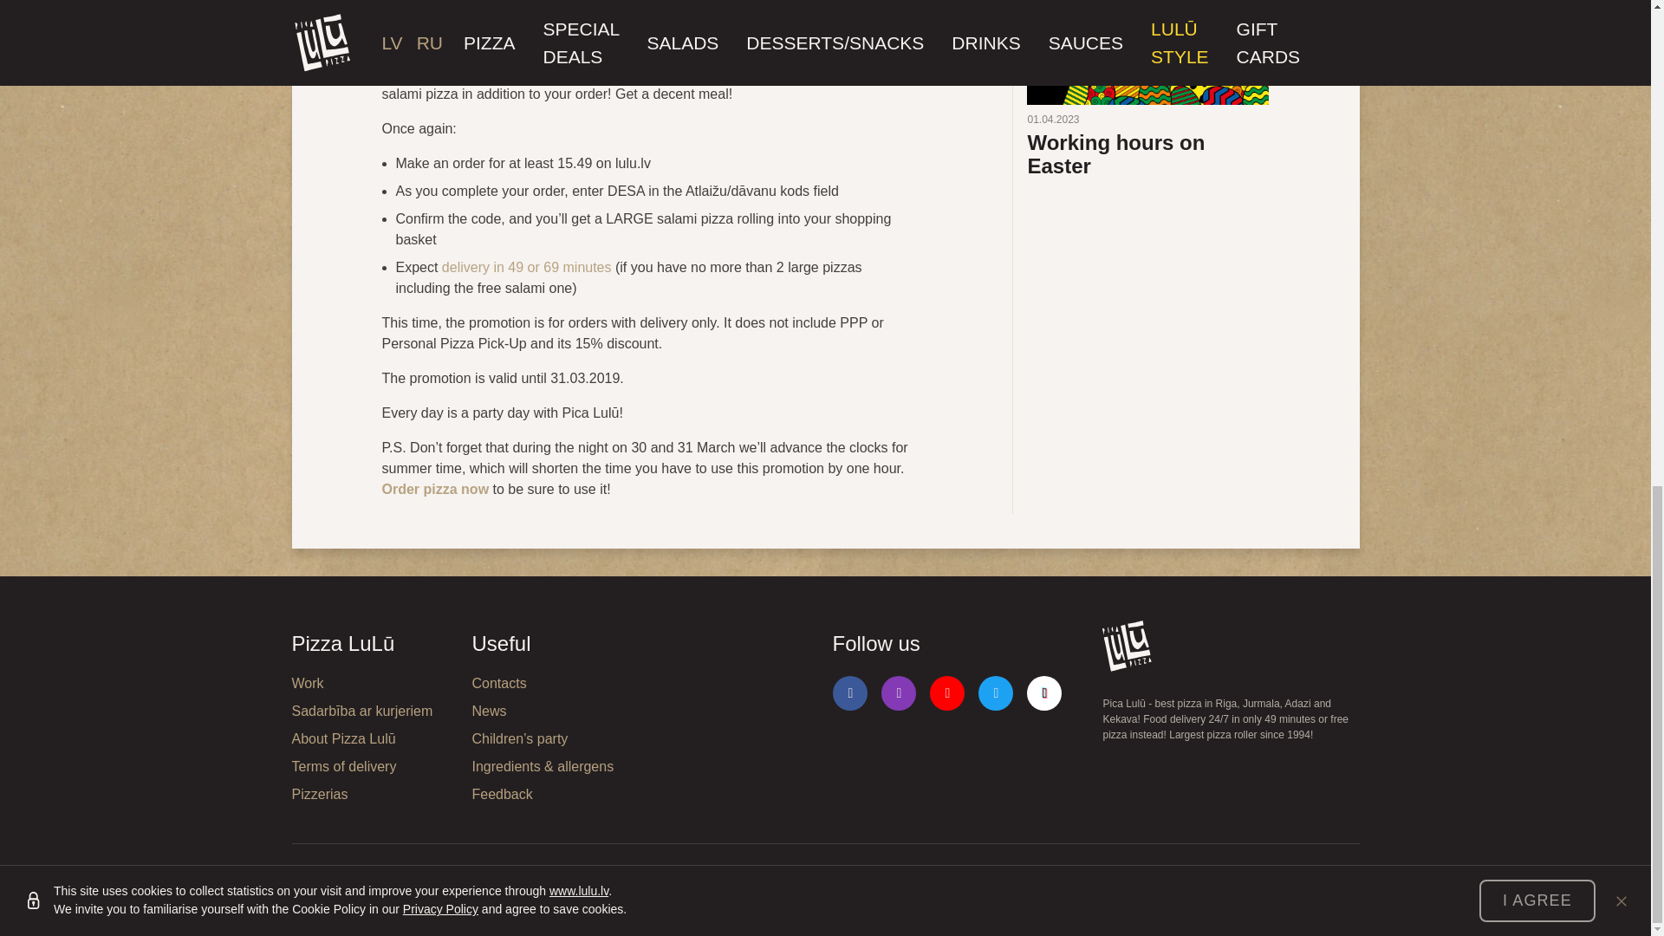 The image size is (1664, 936). I want to click on Contacts, so click(554, 683).